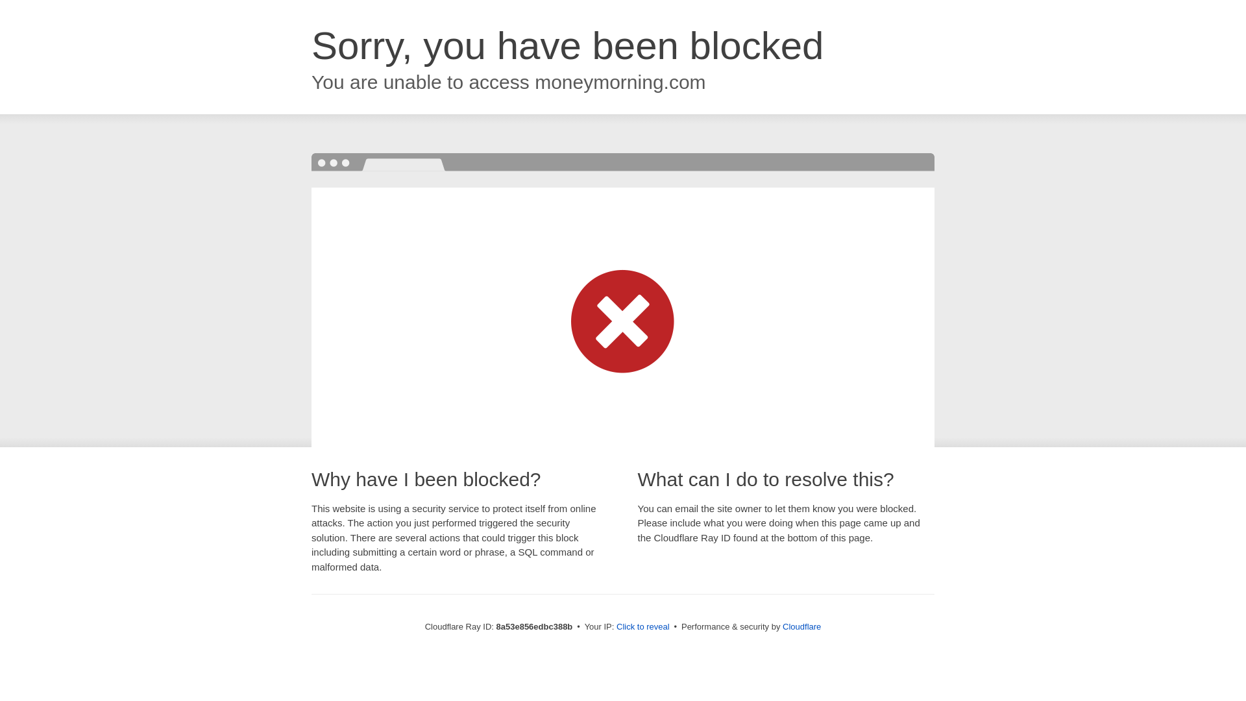  What do you see at coordinates (801, 626) in the screenshot?
I see `Cloudflare` at bounding box center [801, 626].